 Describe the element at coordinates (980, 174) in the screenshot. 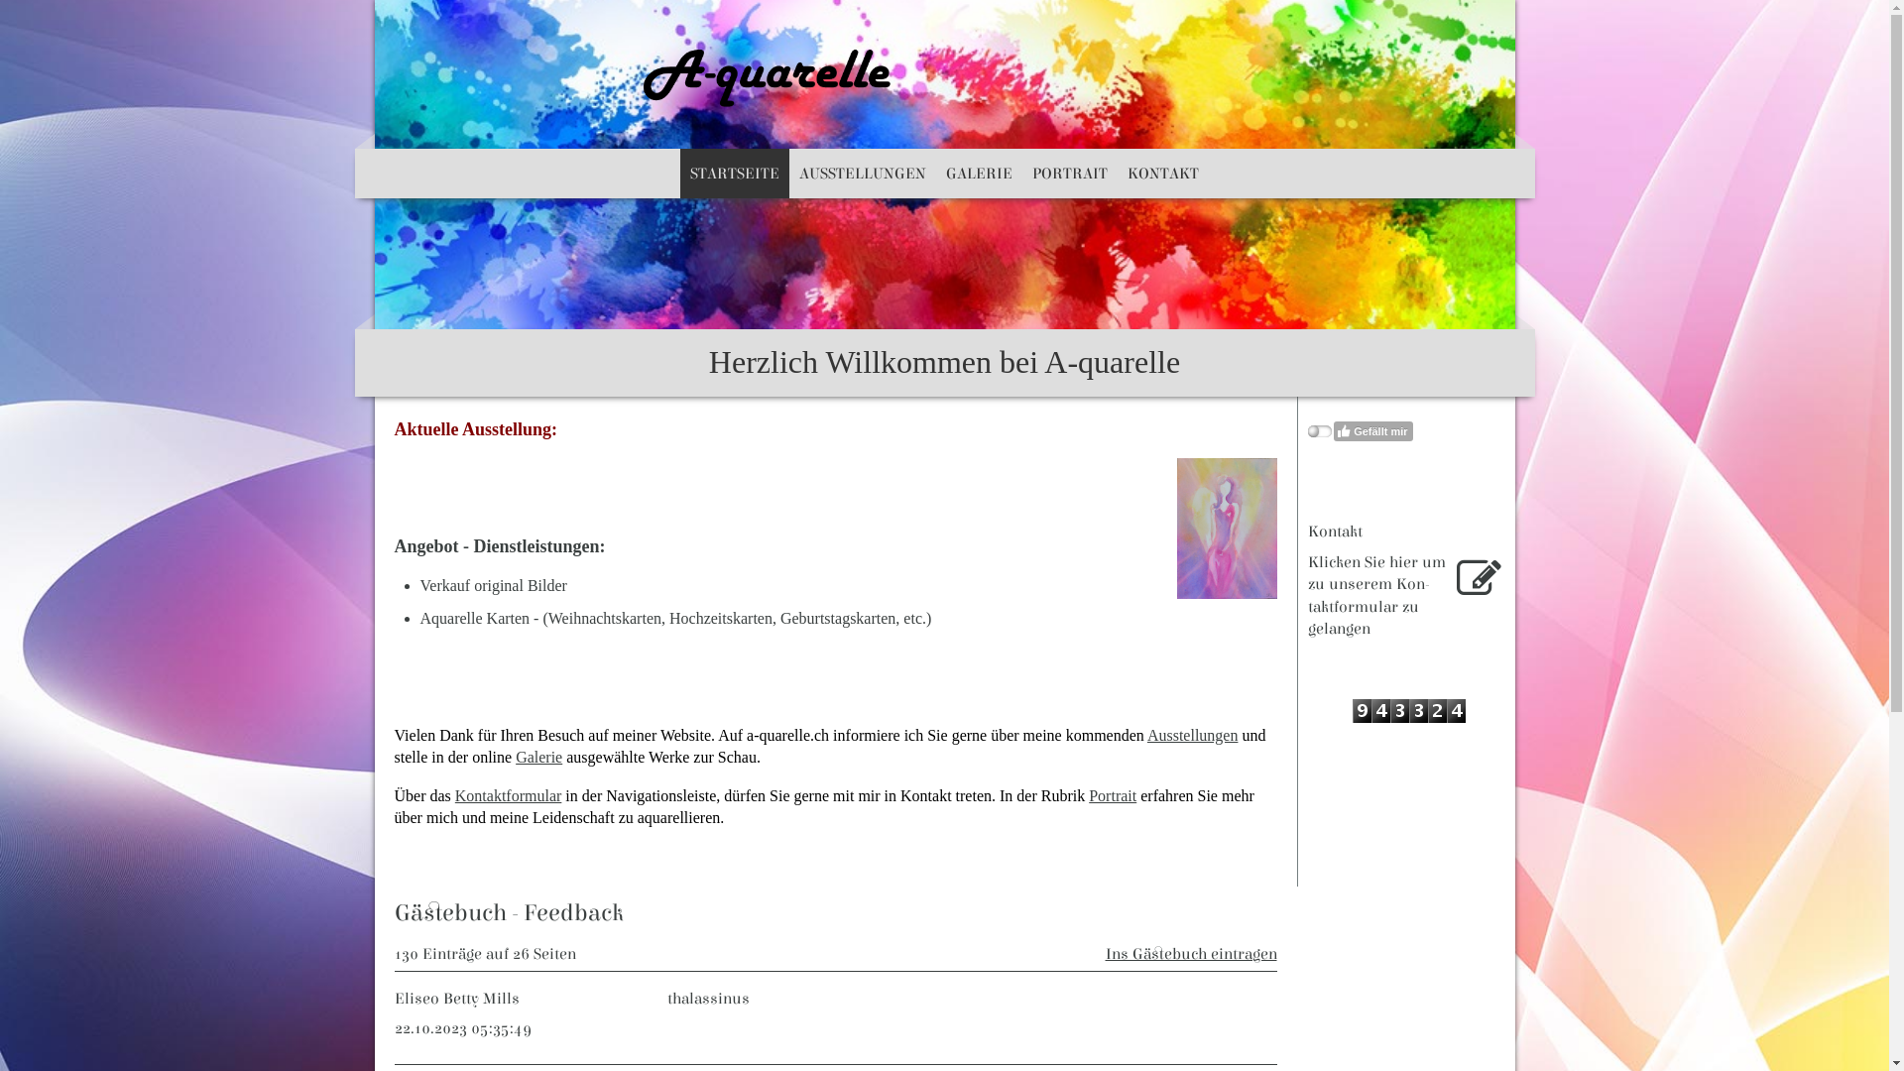

I see `GALERIE` at that location.